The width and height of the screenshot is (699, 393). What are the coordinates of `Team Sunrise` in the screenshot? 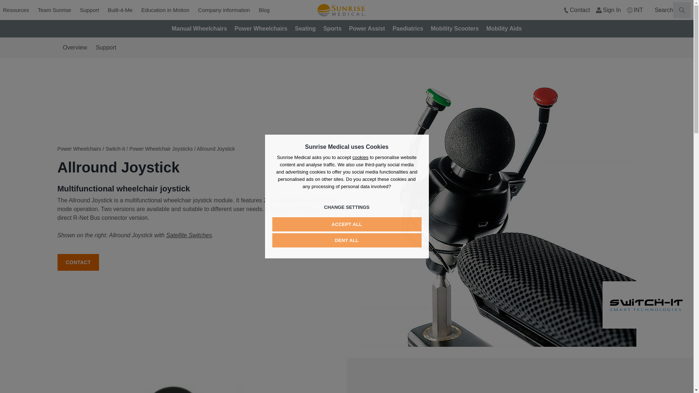 It's located at (55, 10).